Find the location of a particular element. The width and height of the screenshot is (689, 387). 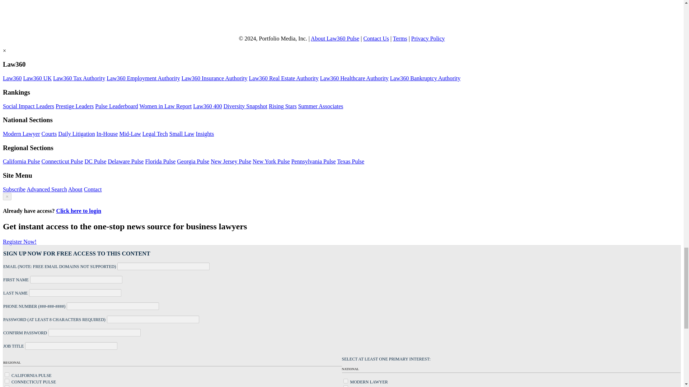

modern-lawyer is located at coordinates (345, 381).